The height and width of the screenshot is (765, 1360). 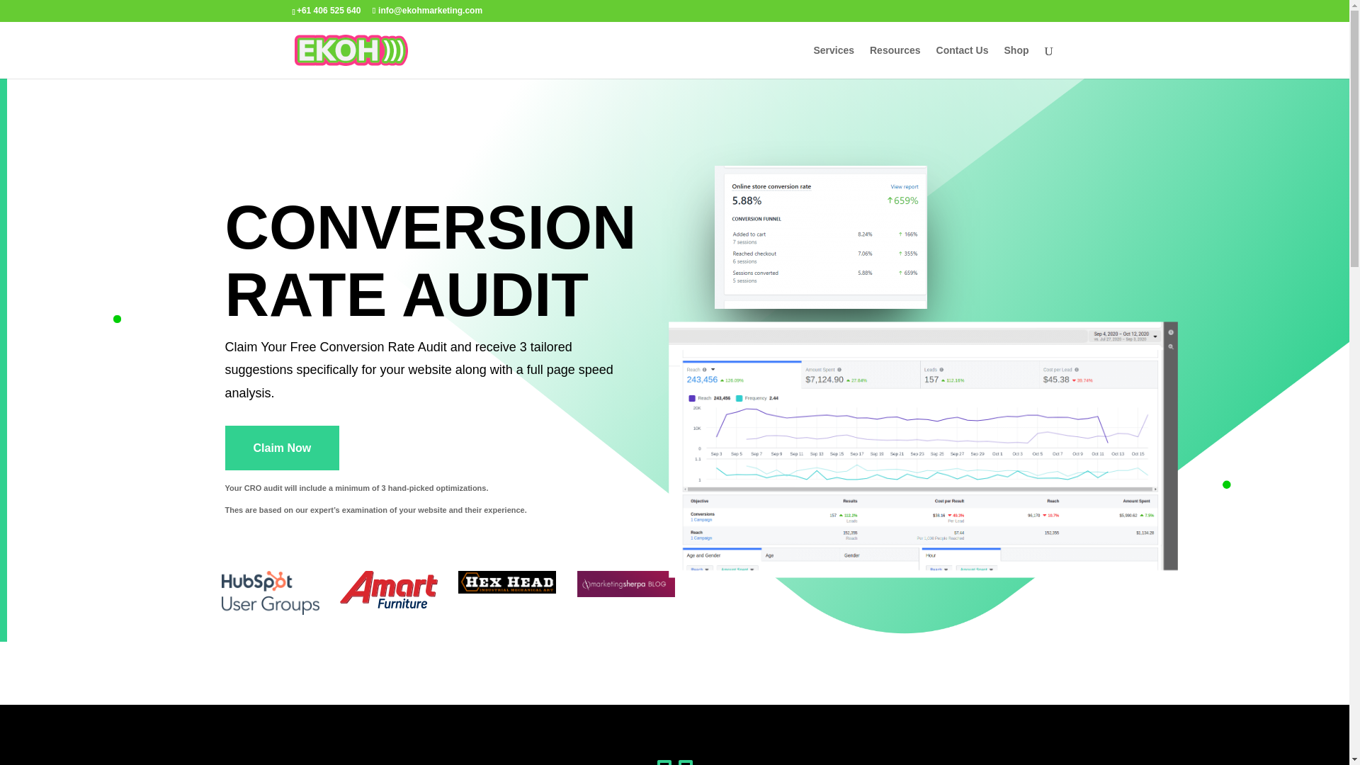 What do you see at coordinates (269, 592) in the screenshot?
I see `ba3.usergroups-web-color-leftaligned` at bounding box center [269, 592].